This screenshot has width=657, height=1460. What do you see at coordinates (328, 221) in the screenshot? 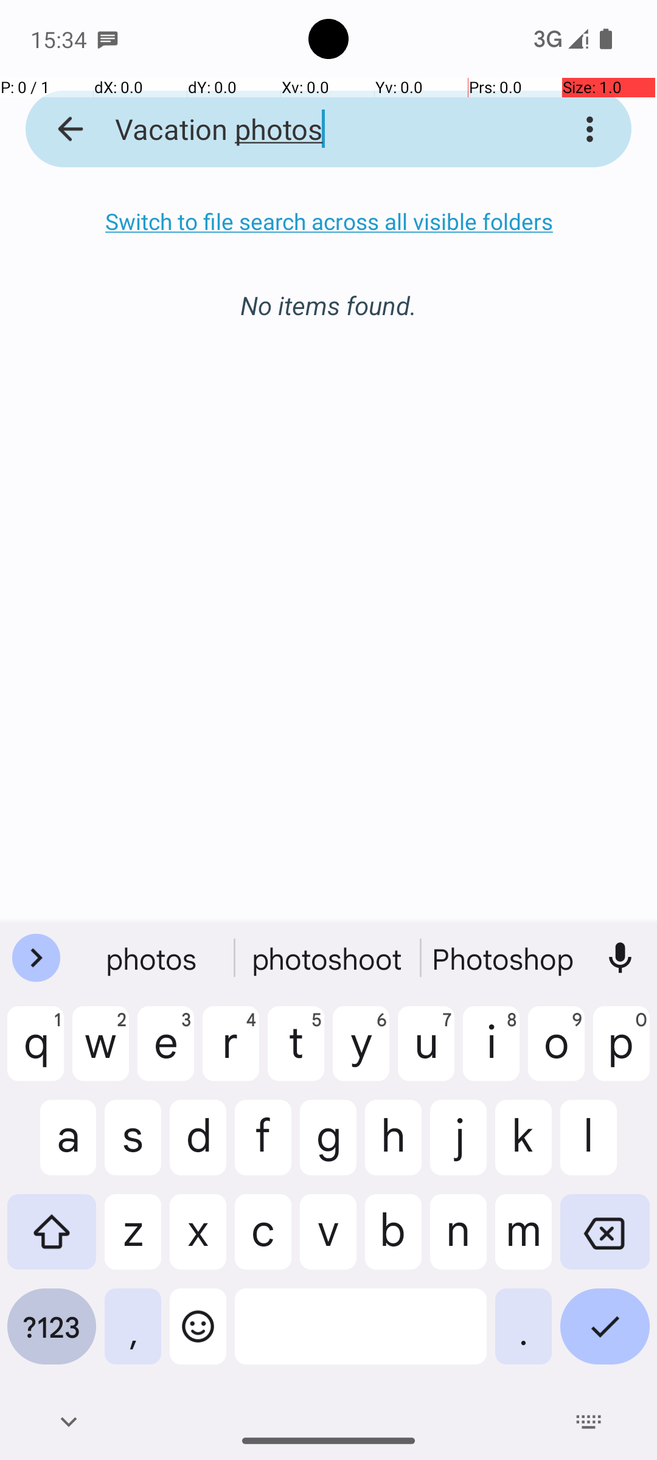
I see `Switch to file search across all visible folders` at bounding box center [328, 221].